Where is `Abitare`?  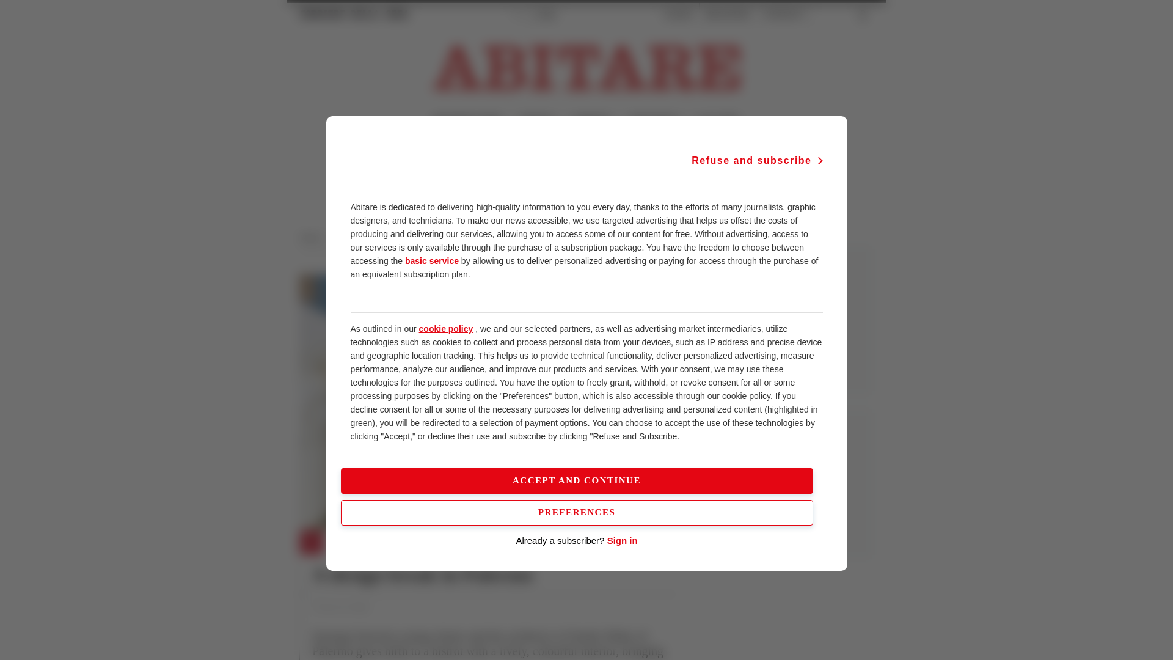 Abitare is located at coordinates (314, 238).